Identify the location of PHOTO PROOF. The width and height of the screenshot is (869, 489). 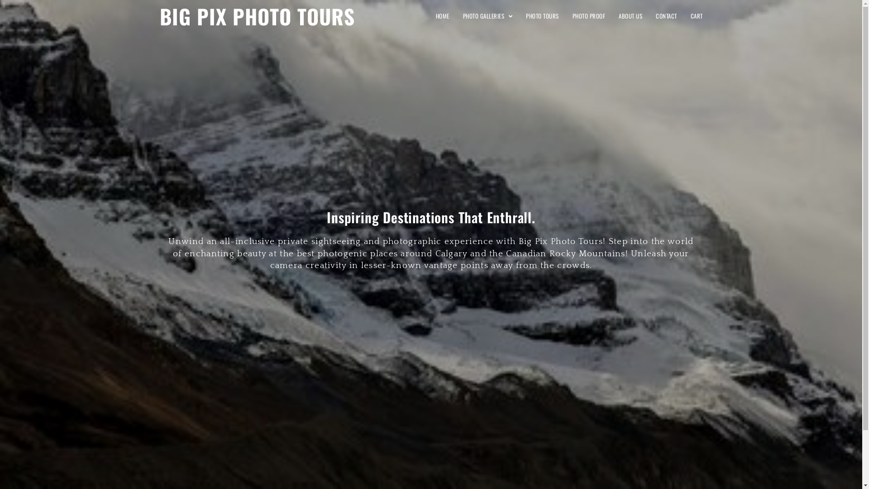
(589, 16).